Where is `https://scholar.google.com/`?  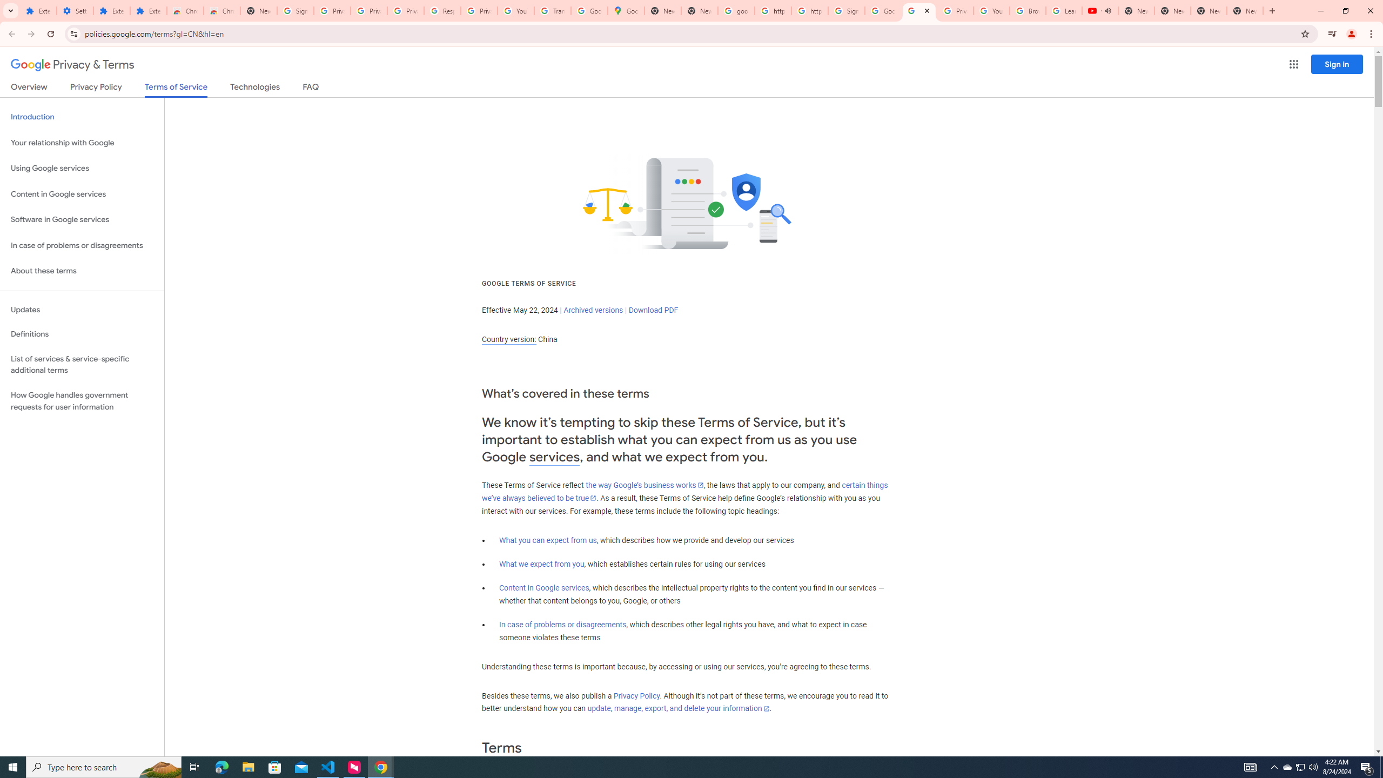 https://scholar.google.com/ is located at coordinates (773, 11).